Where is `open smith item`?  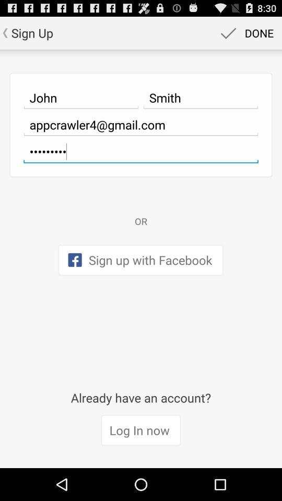 open smith item is located at coordinates (201, 98).